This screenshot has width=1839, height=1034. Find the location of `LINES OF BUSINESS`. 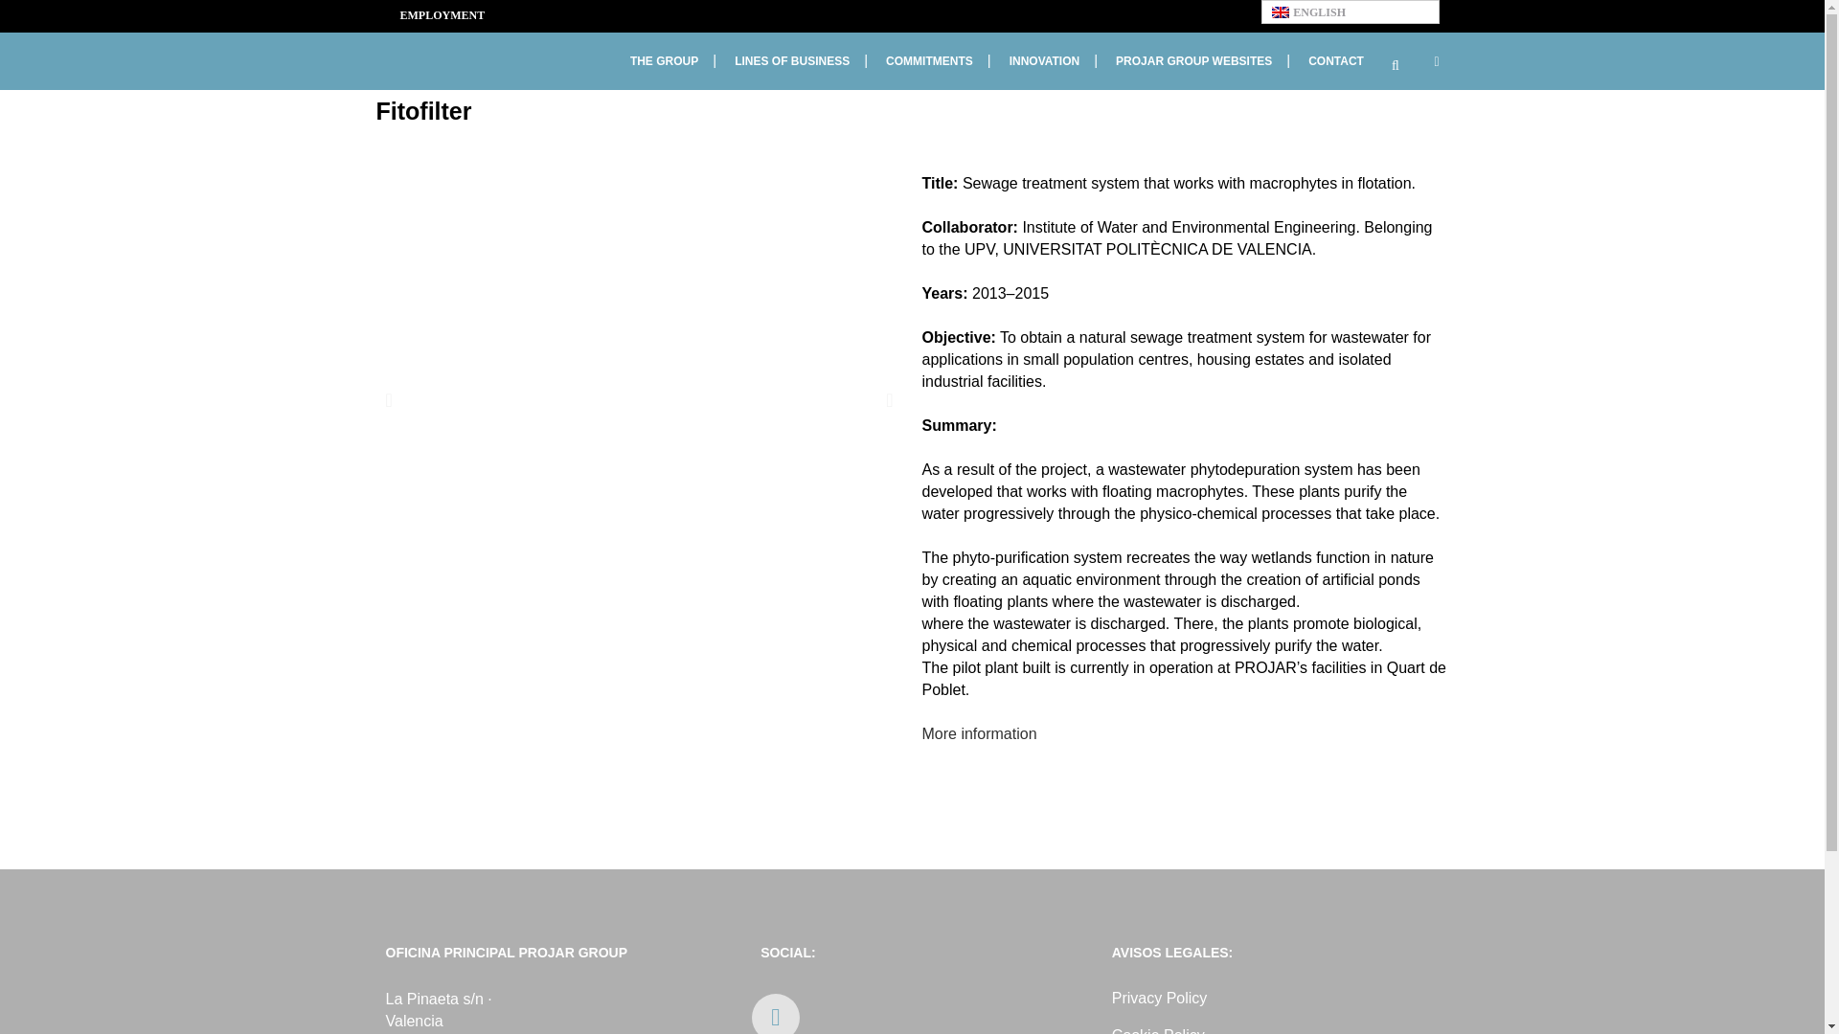

LINES OF BUSINESS is located at coordinates (792, 60).